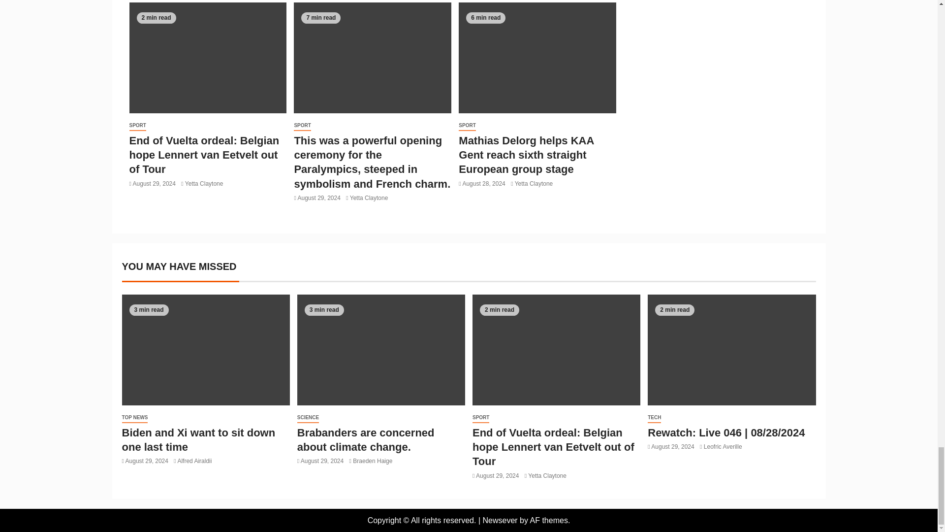  Describe the element at coordinates (369, 198) in the screenshot. I see `Yetta Claytone` at that location.